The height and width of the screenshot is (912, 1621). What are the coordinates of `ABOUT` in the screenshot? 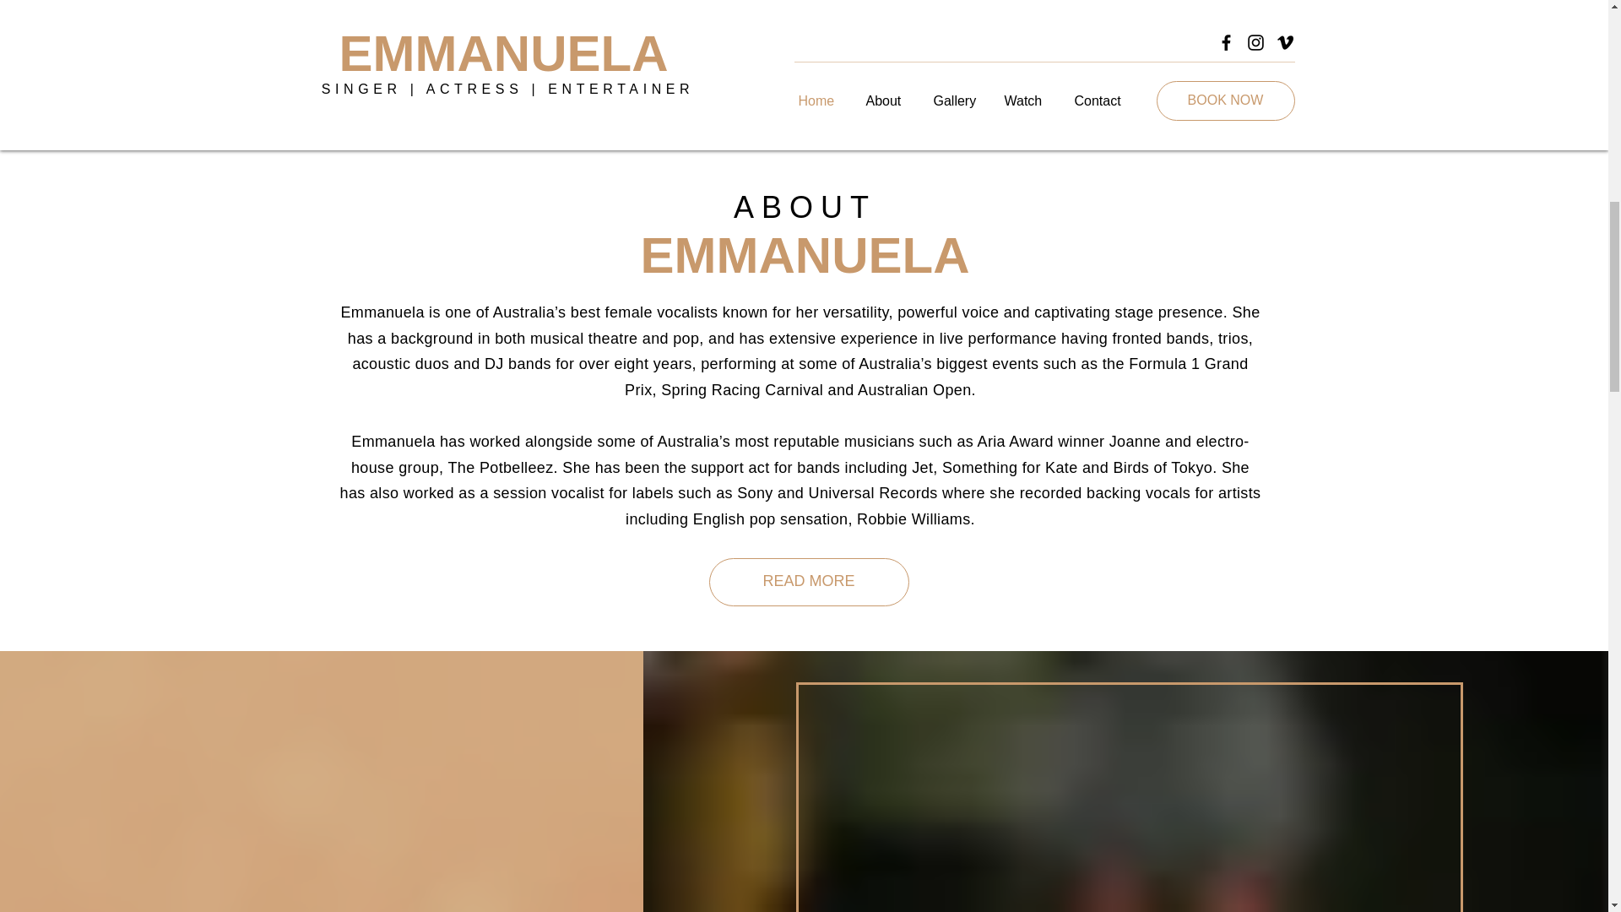 It's located at (805, 206).